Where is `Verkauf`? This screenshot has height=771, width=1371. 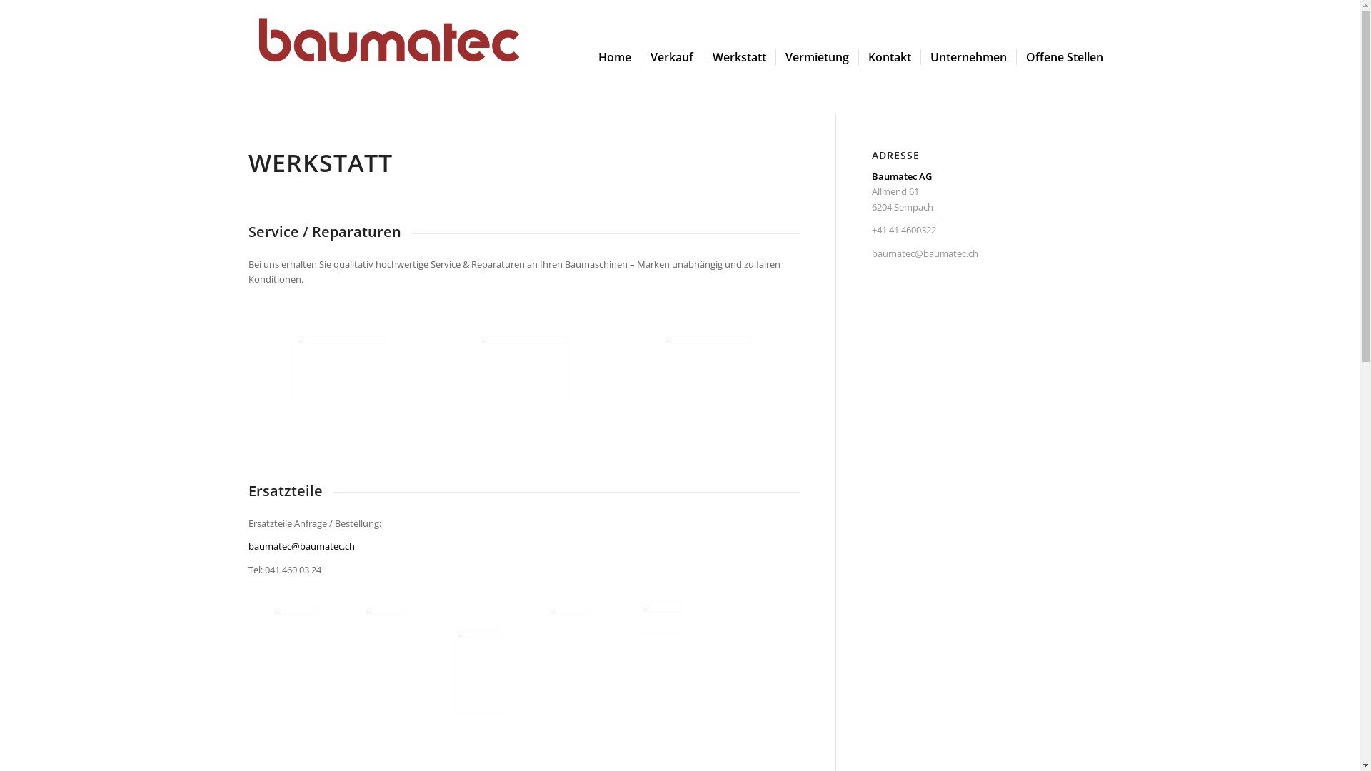 Verkauf is located at coordinates (671, 57).